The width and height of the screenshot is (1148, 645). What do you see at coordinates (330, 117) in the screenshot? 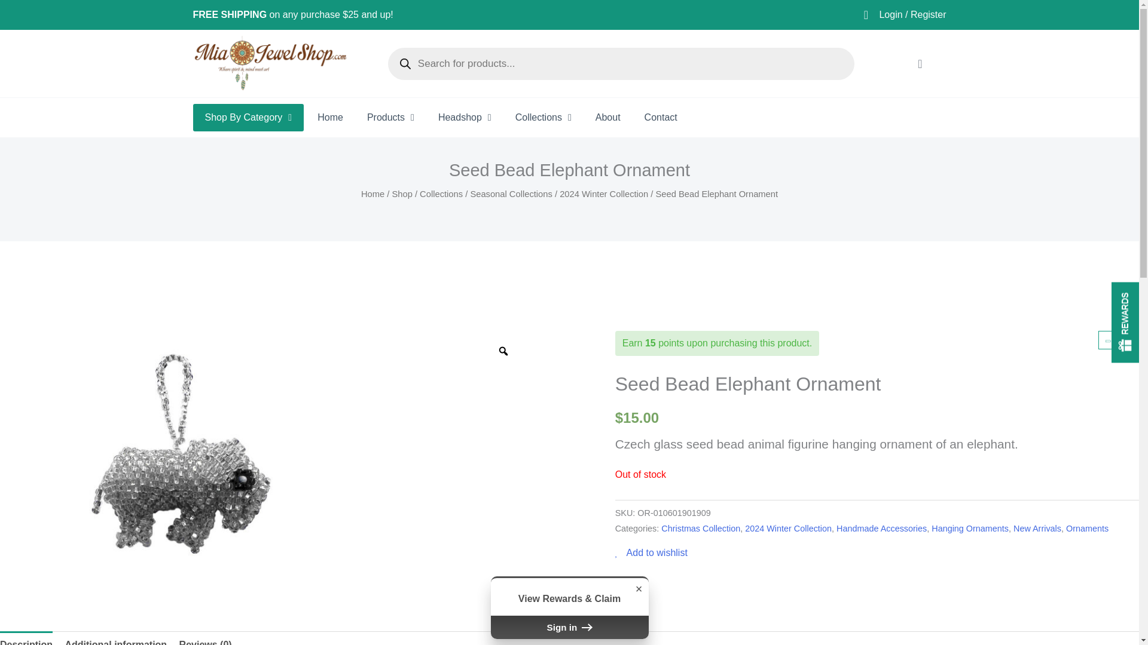
I see `Home` at bounding box center [330, 117].